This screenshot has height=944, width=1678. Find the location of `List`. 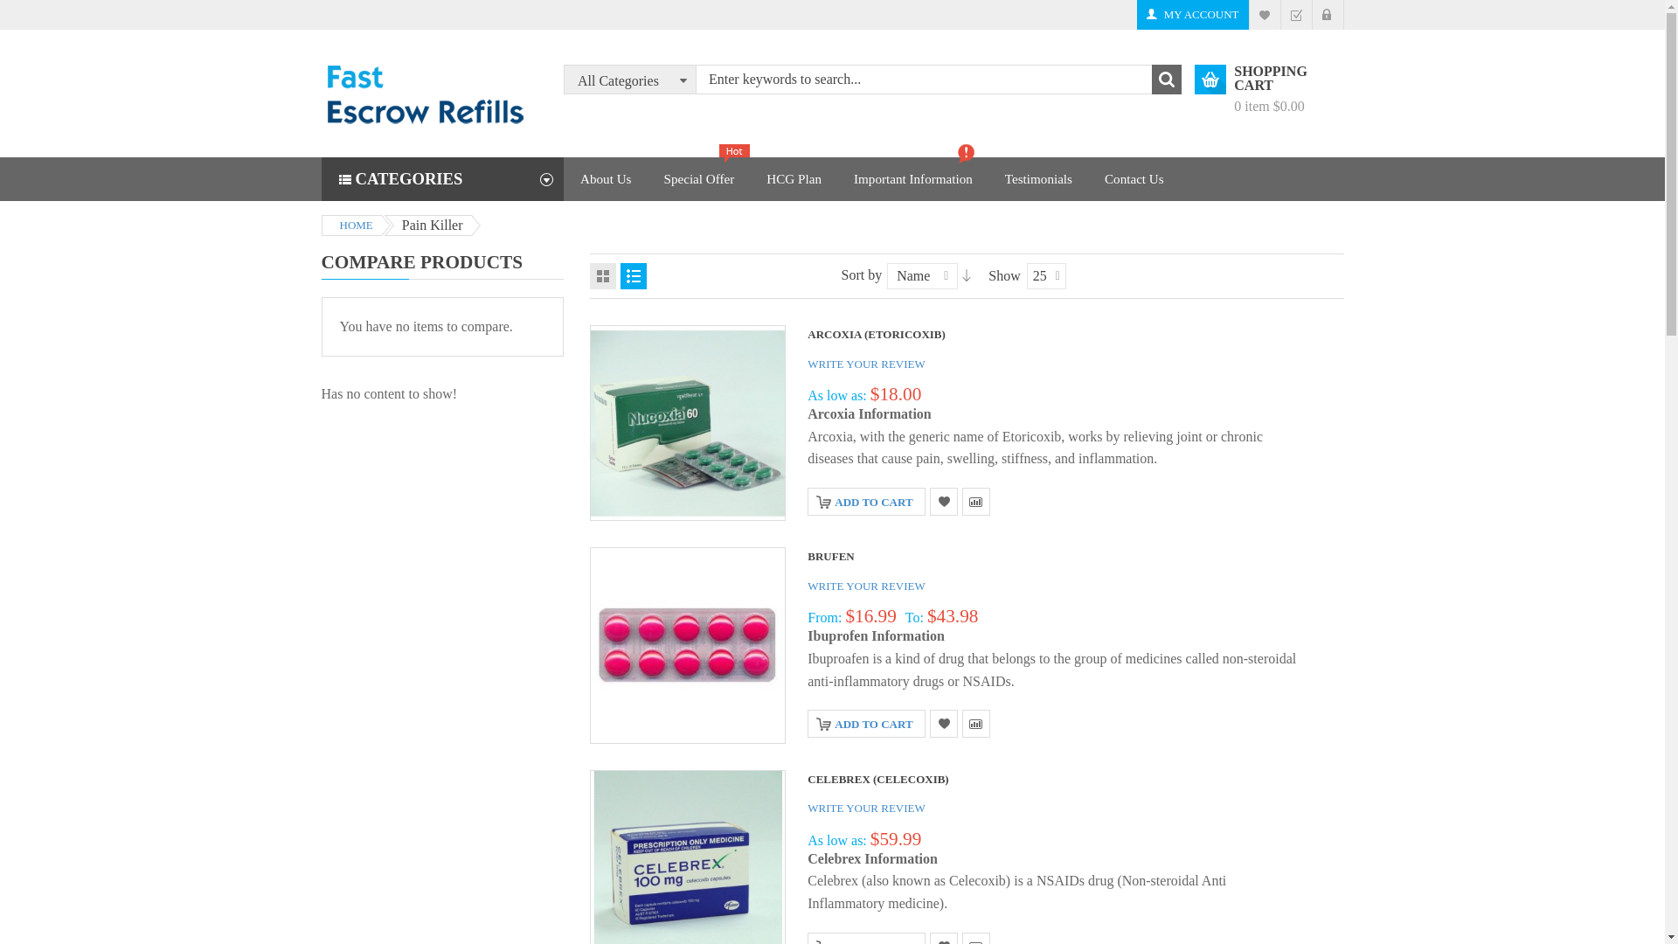

List is located at coordinates (633, 276).